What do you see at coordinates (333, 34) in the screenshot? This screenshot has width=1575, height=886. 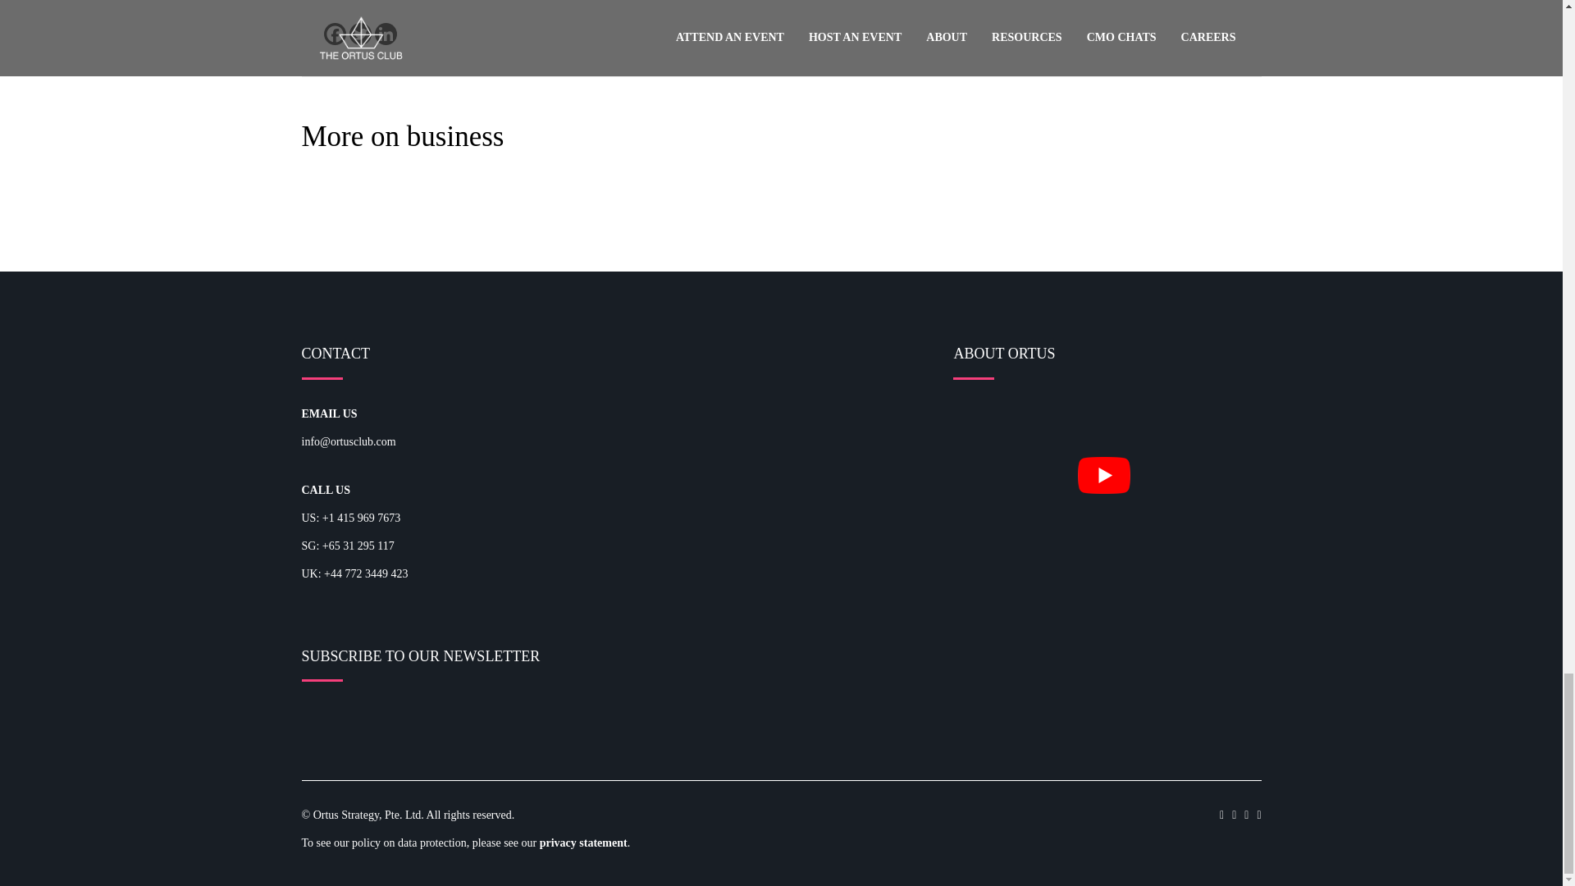 I see `Facebook` at bounding box center [333, 34].